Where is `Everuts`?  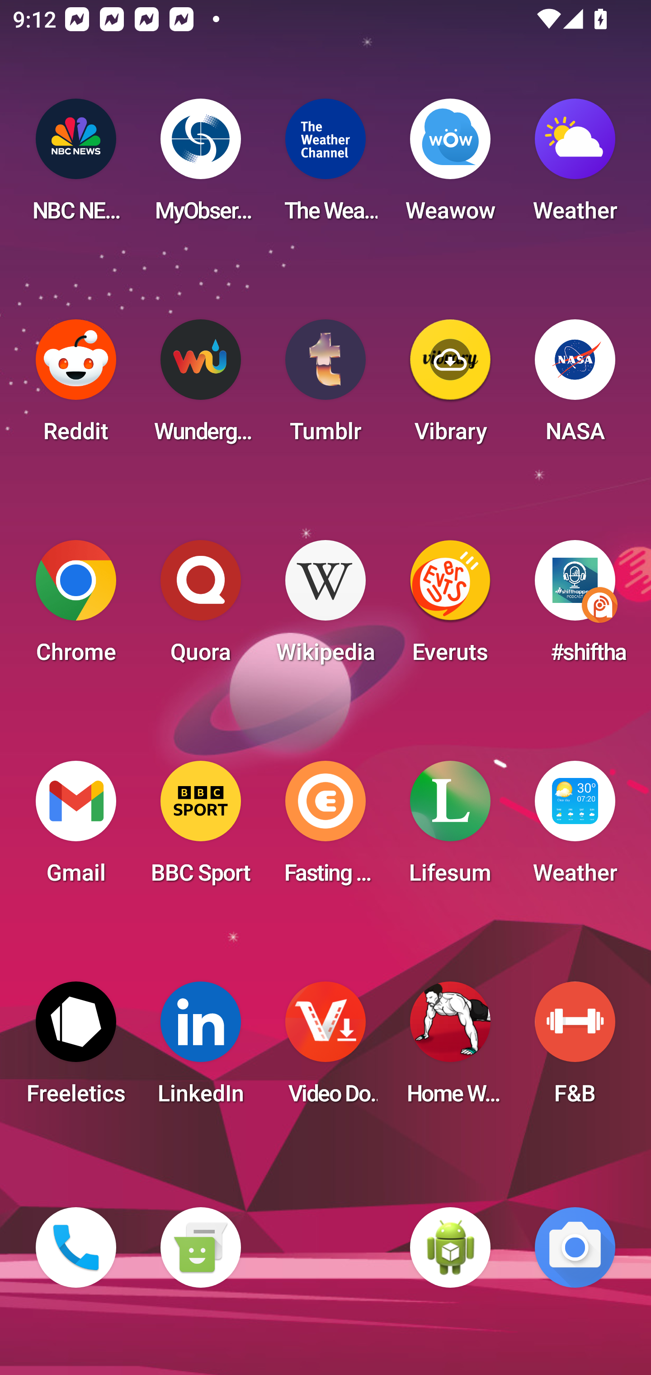 Everuts is located at coordinates (450, 607).